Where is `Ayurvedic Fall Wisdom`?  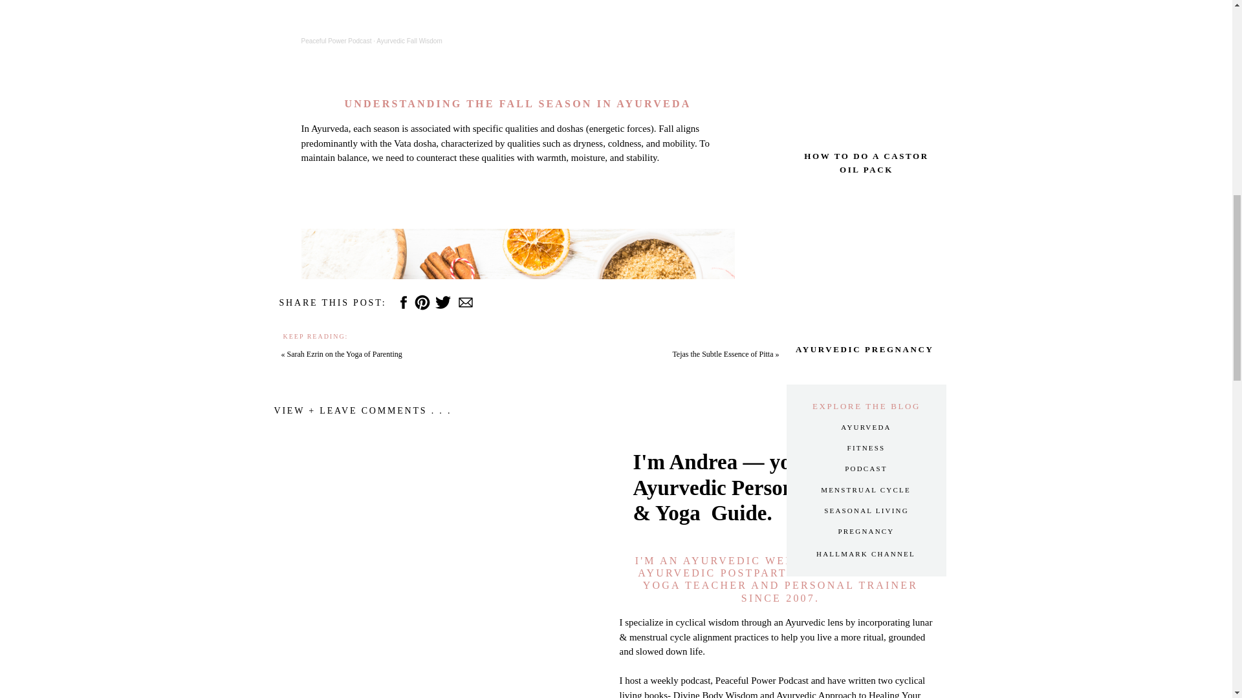
Ayurvedic Fall Wisdom is located at coordinates (409, 41).